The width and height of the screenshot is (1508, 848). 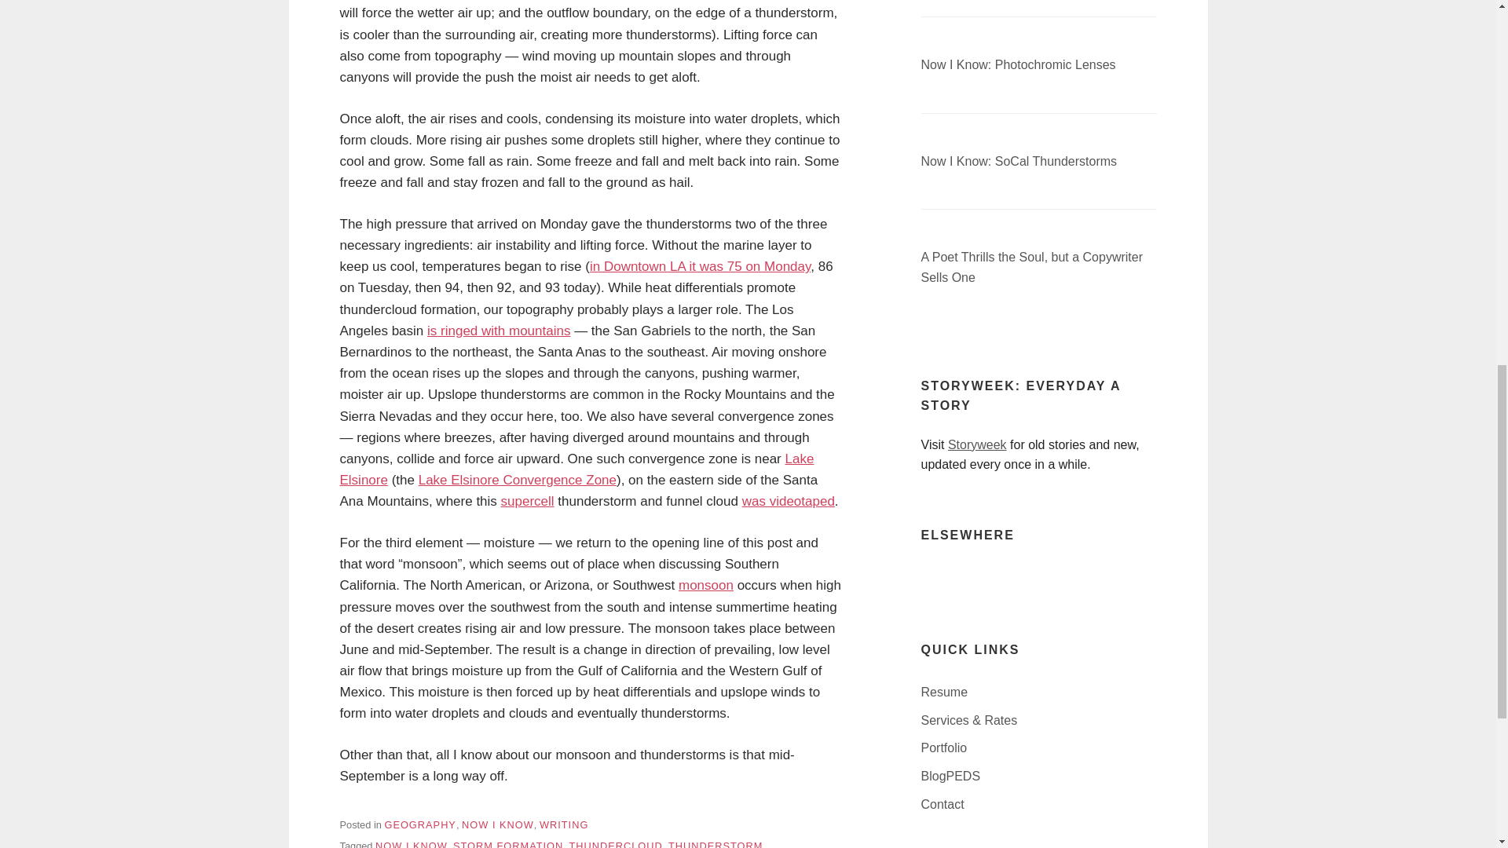 I want to click on THUNDERCLOUD, so click(x=614, y=844).